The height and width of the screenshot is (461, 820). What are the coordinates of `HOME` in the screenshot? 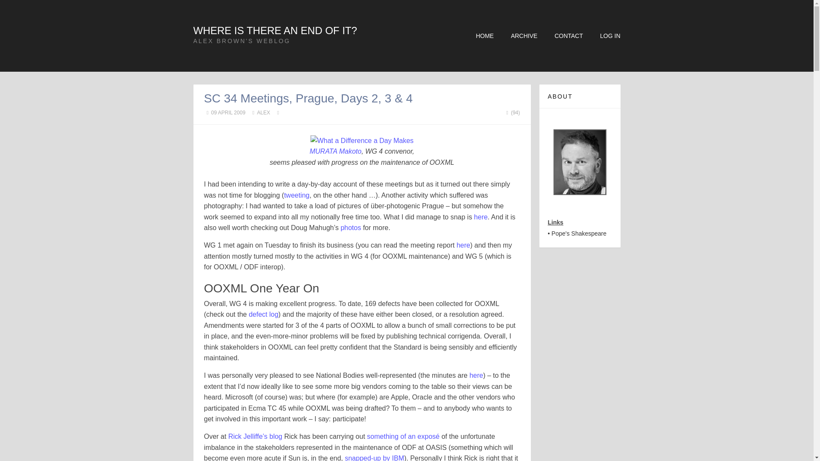 It's located at (484, 35).